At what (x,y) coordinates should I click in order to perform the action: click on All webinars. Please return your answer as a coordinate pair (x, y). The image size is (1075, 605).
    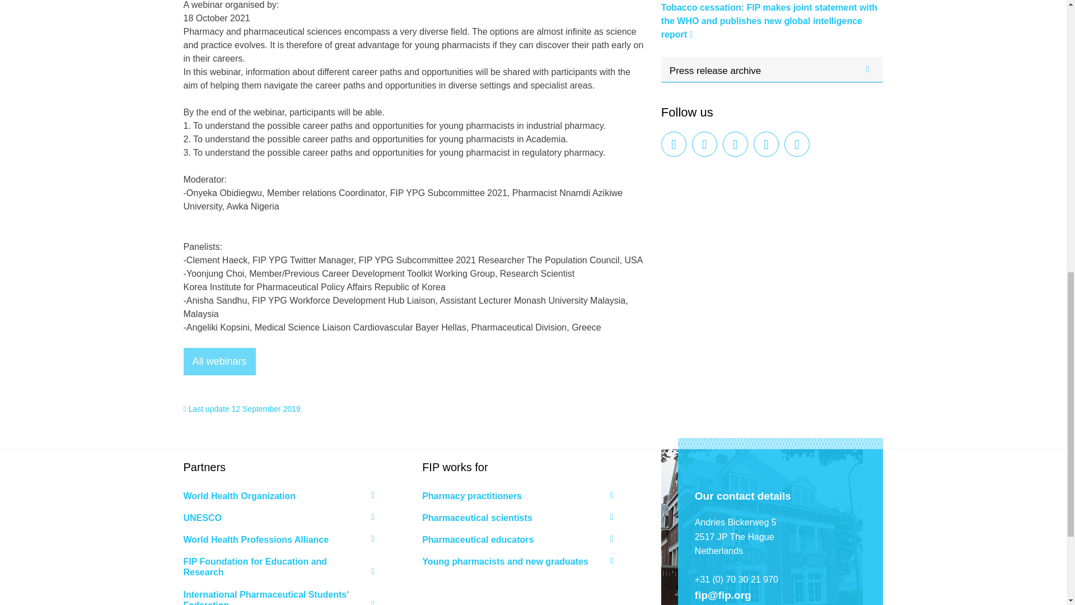
    Looking at the image, I should click on (219, 361).